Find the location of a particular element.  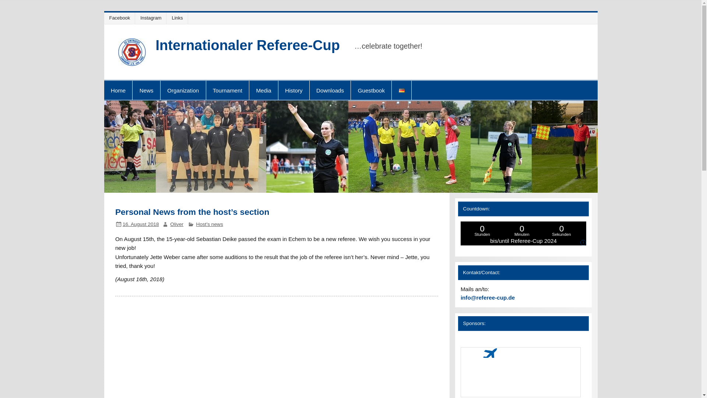

Home is located at coordinates (118, 90).